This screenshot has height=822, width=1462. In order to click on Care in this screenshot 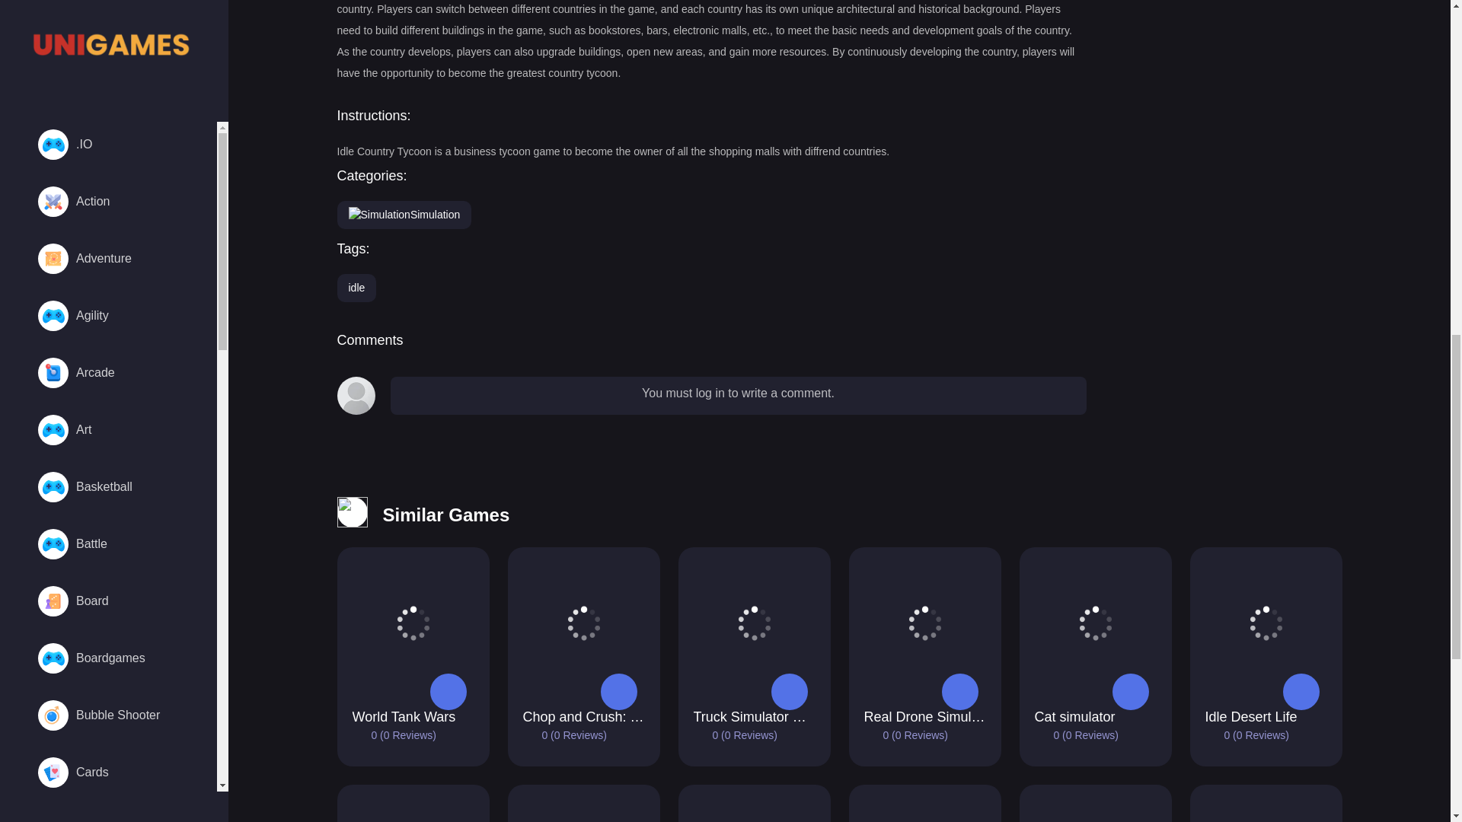, I will do `click(118, 15)`.